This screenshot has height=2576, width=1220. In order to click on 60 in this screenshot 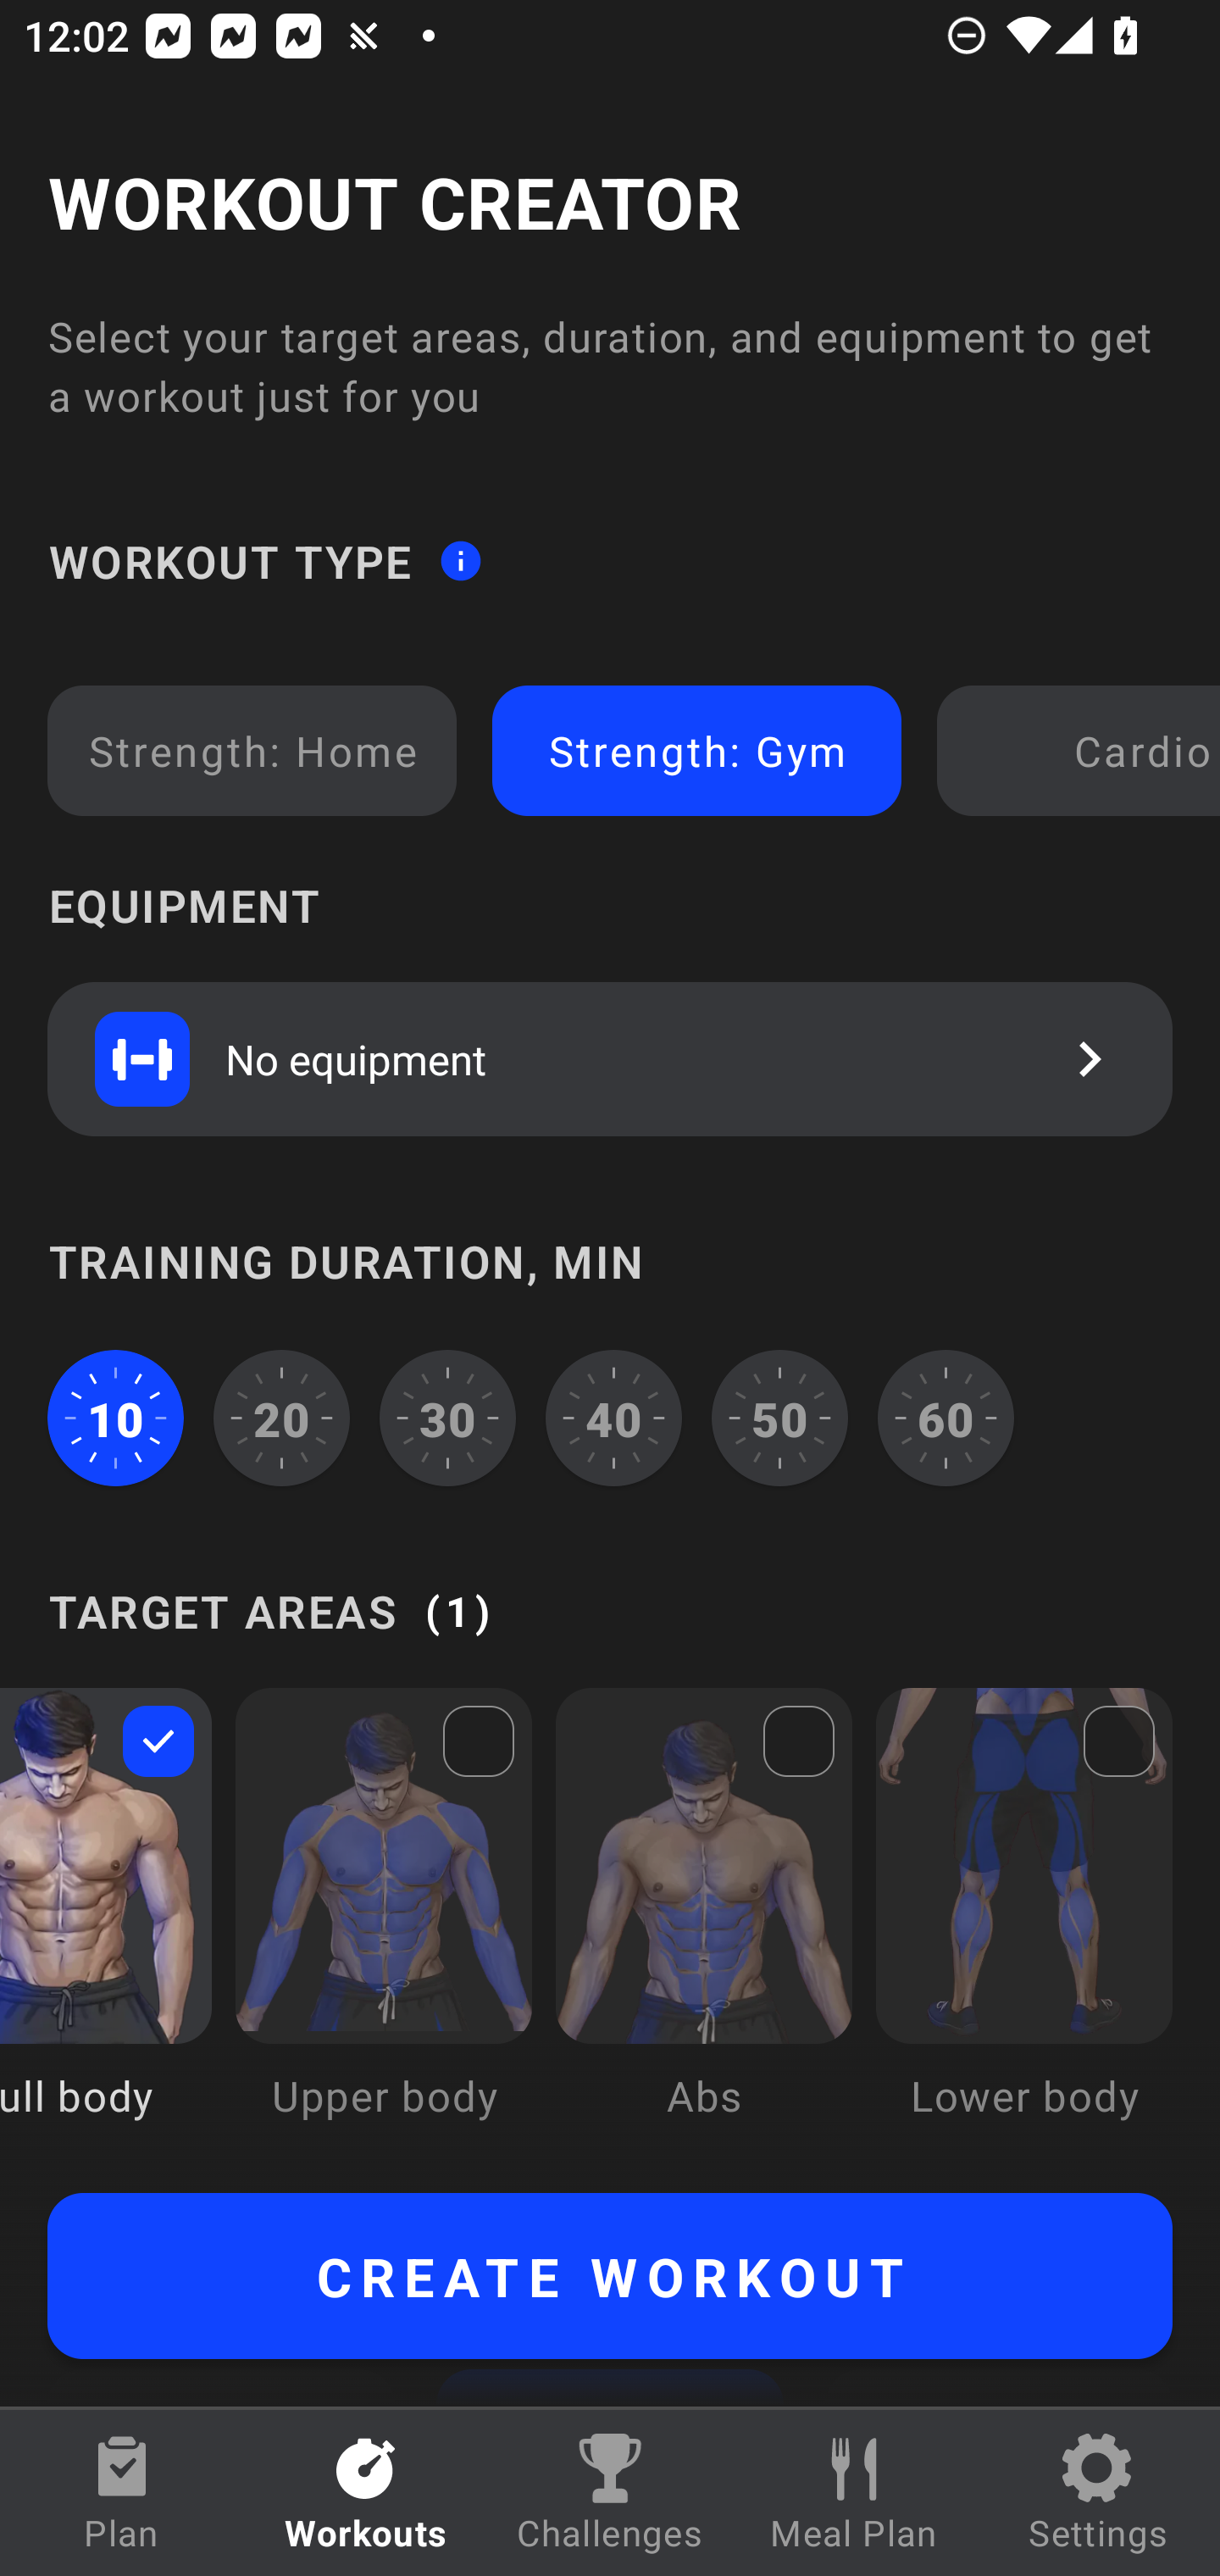, I will do `click(945, 1418)`.